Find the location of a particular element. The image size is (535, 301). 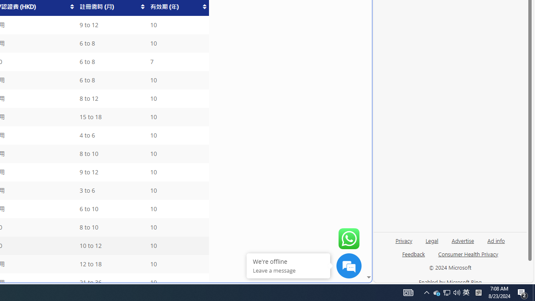

Legal is located at coordinates (432, 244).